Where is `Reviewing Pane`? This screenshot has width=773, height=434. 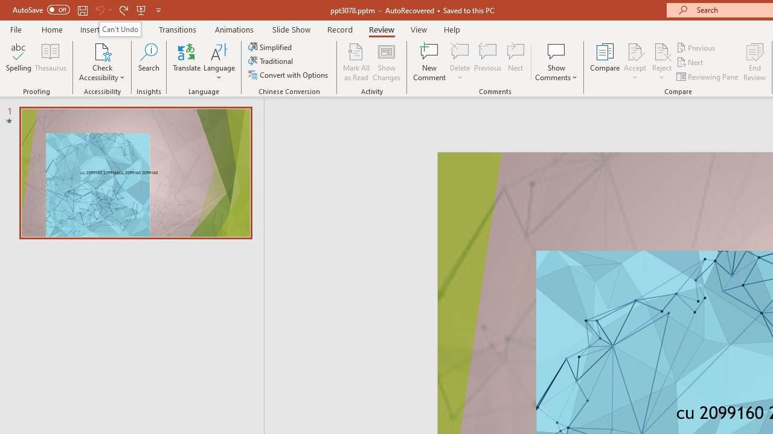
Reviewing Pane is located at coordinates (708, 76).